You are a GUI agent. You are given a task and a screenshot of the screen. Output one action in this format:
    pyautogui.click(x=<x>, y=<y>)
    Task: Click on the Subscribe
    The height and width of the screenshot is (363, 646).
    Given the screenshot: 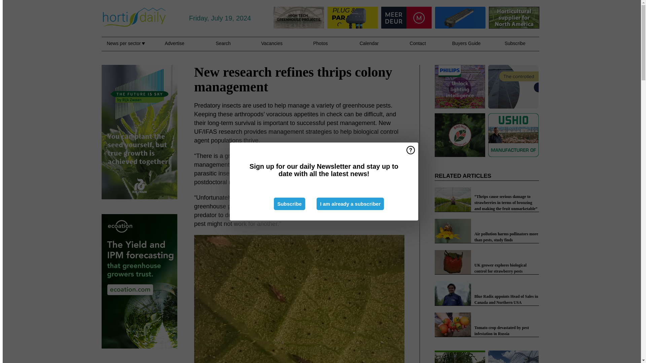 What is the action you would take?
    pyautogui.click(x=289, y=204)
    